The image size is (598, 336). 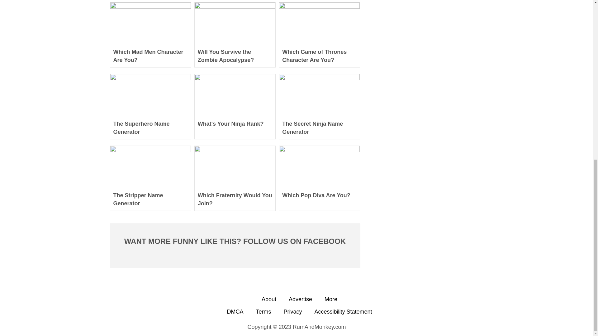 What do you see at coordinates (235, 199) in the screenshot?
I see `Which Fraternity Would You Join?` at bounding box center [235, 199].